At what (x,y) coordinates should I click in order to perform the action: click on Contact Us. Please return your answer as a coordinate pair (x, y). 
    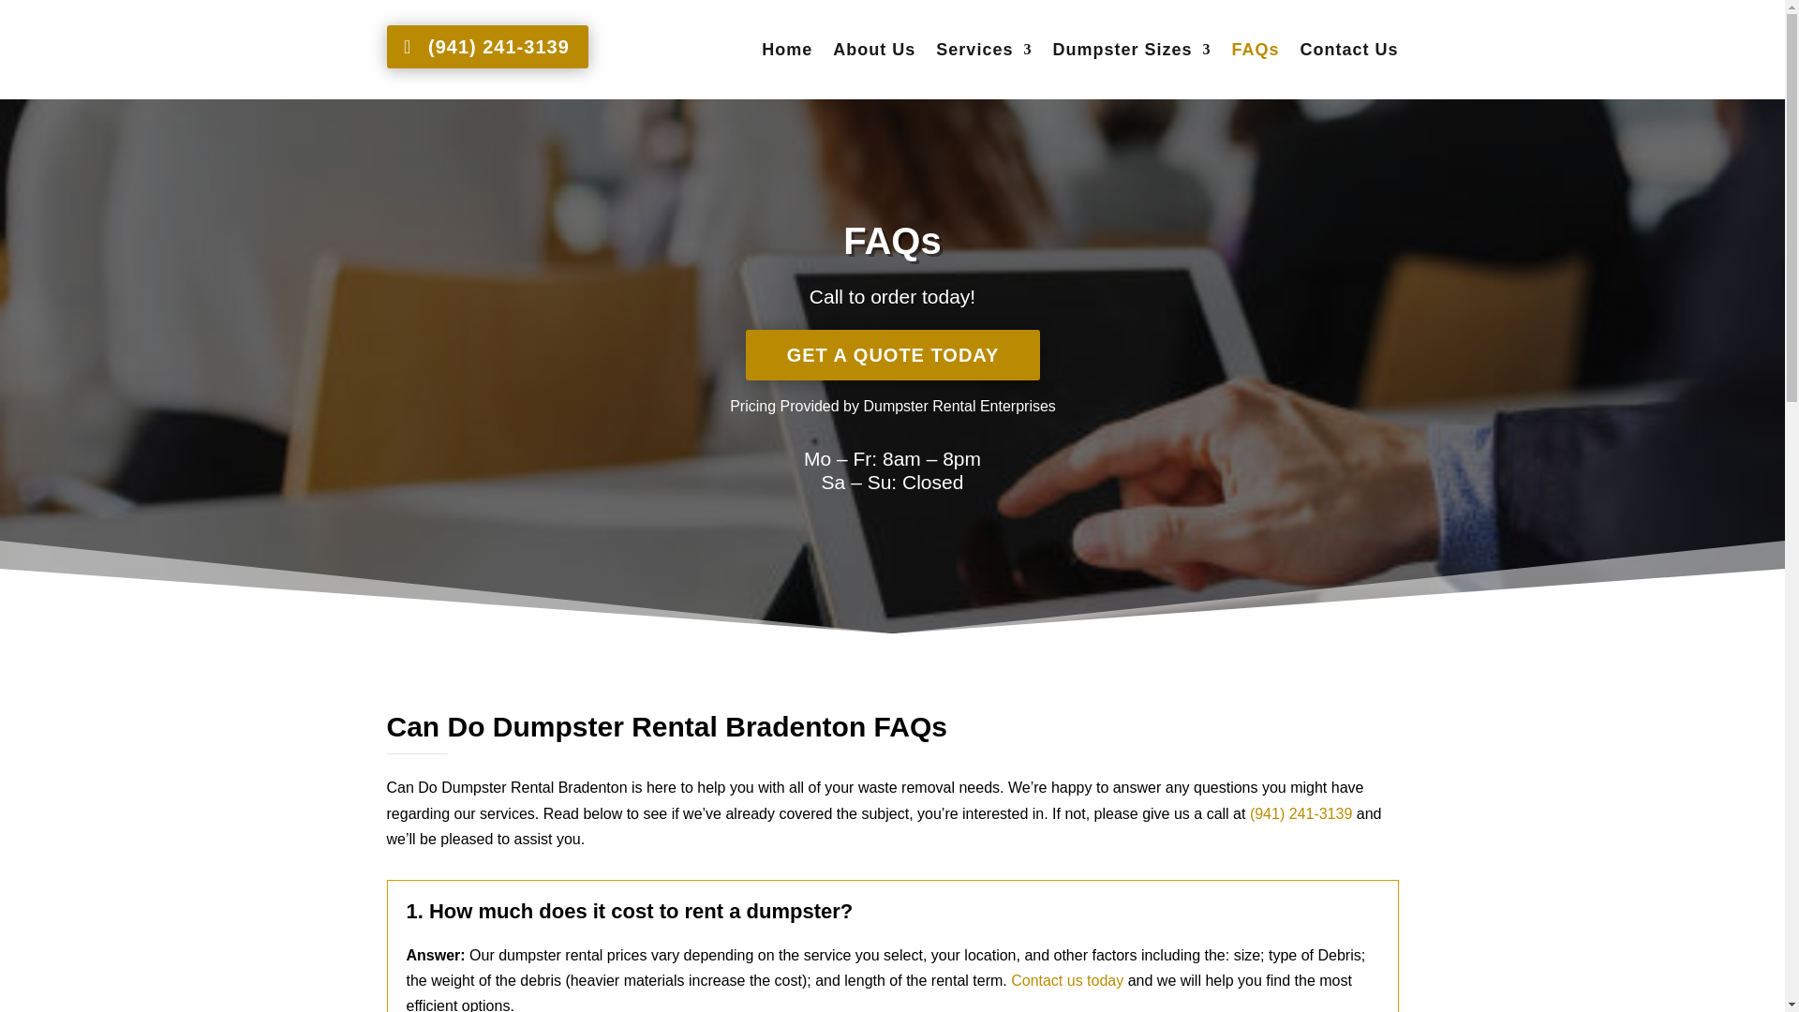
    Looking at the image, I should click on (1347, 52).